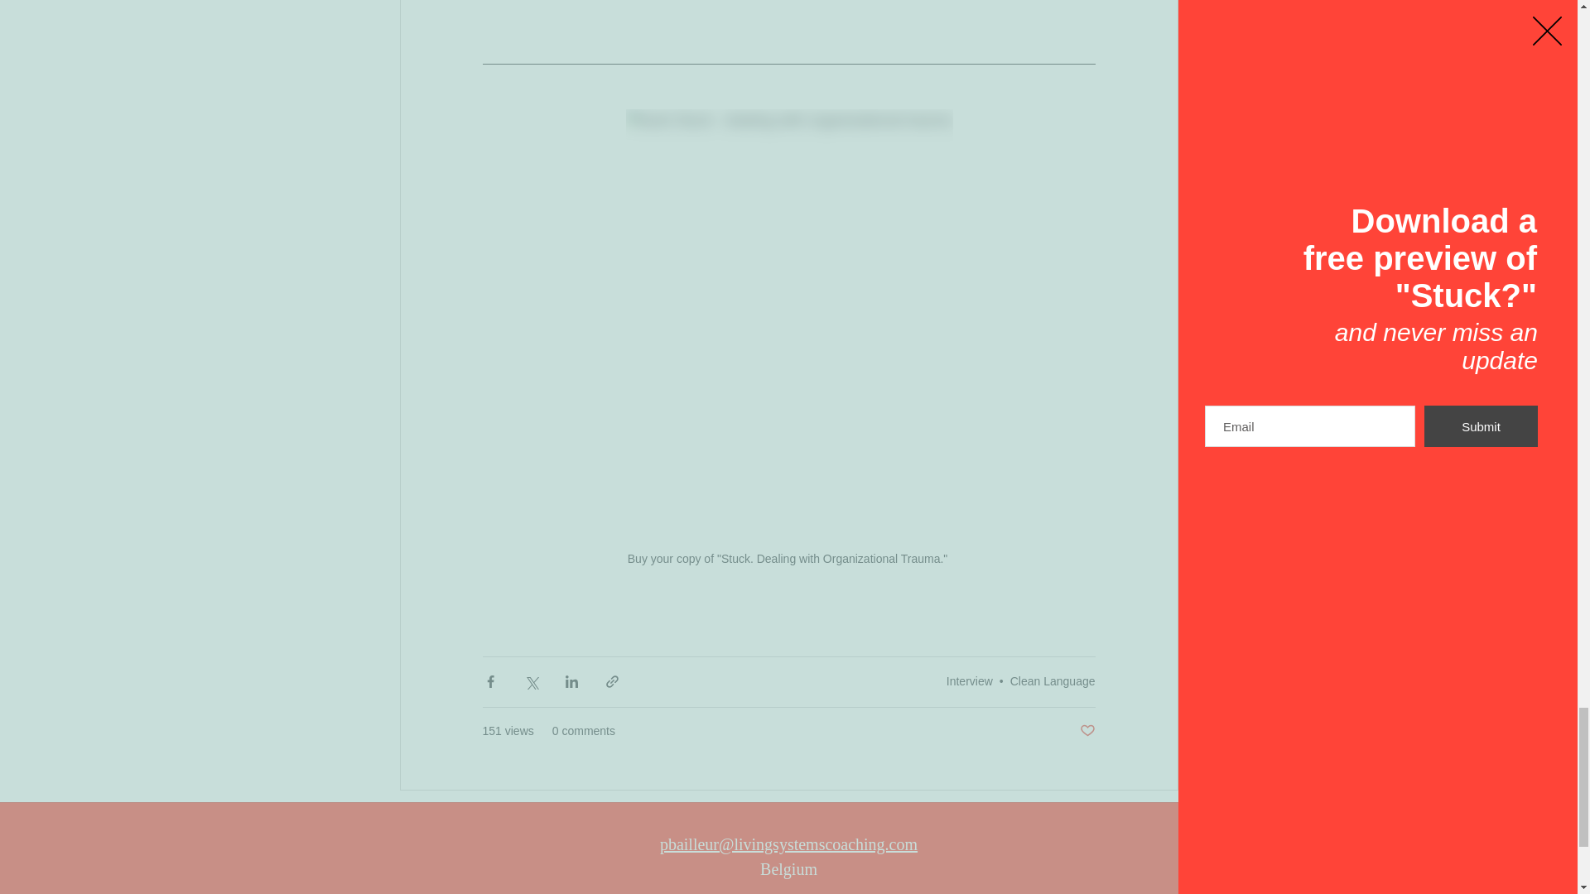 The image size is (1590, 894). I want to click on Post not marked as liked, so click(1086, 731).